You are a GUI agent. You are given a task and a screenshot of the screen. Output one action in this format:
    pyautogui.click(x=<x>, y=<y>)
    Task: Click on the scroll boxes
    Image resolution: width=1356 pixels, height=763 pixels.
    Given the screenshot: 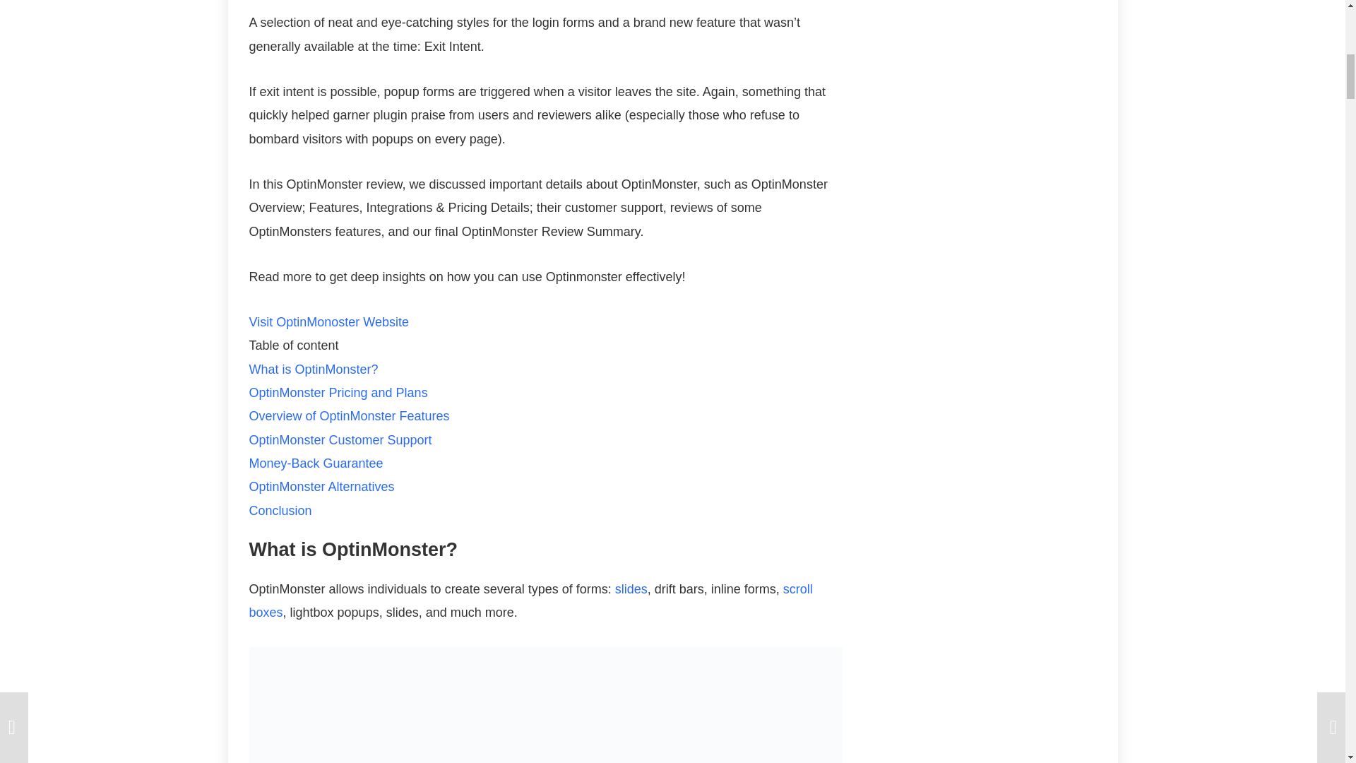 What is the action you would take?
    pyautogui.click(x=530, y=601)
    